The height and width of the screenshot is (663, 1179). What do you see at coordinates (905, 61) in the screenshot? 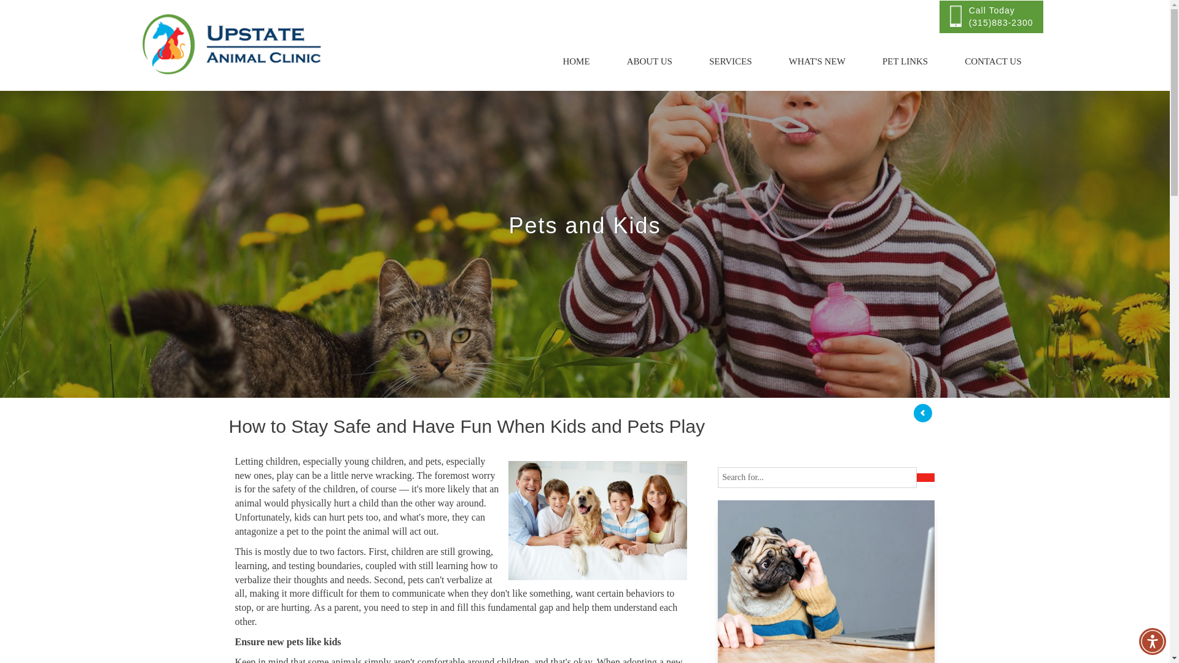
I see `PET LINKS` at bounding box center [905, 61].